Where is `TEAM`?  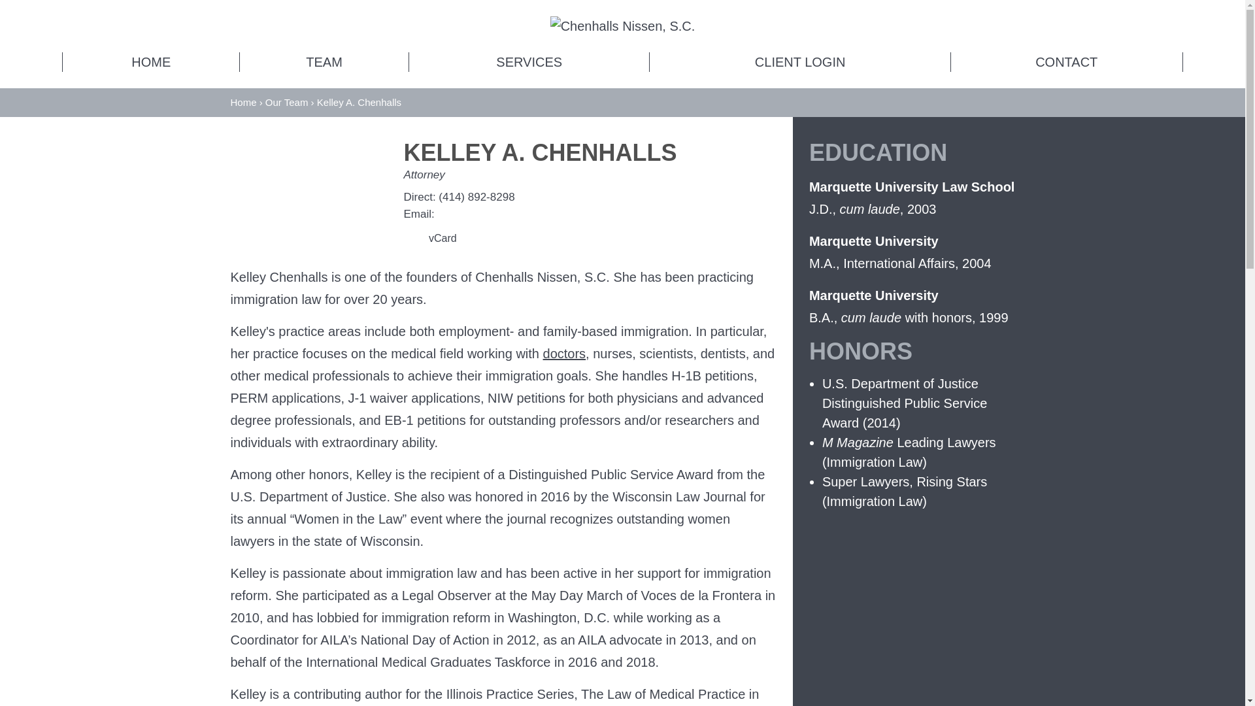
TEAM is located at coordinates (324, 61).